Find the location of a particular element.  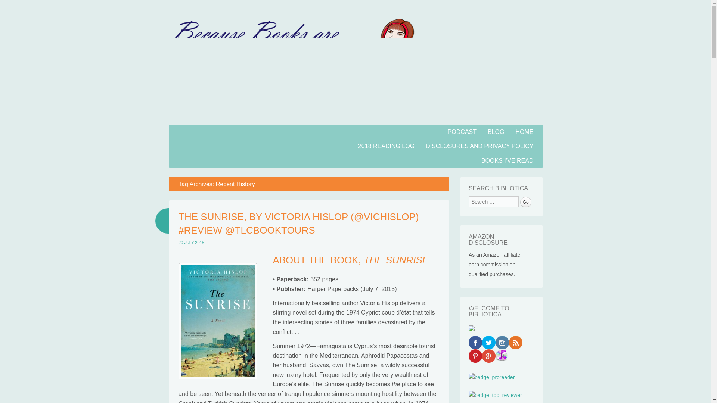

HOME is located at coordinates (524, 131).